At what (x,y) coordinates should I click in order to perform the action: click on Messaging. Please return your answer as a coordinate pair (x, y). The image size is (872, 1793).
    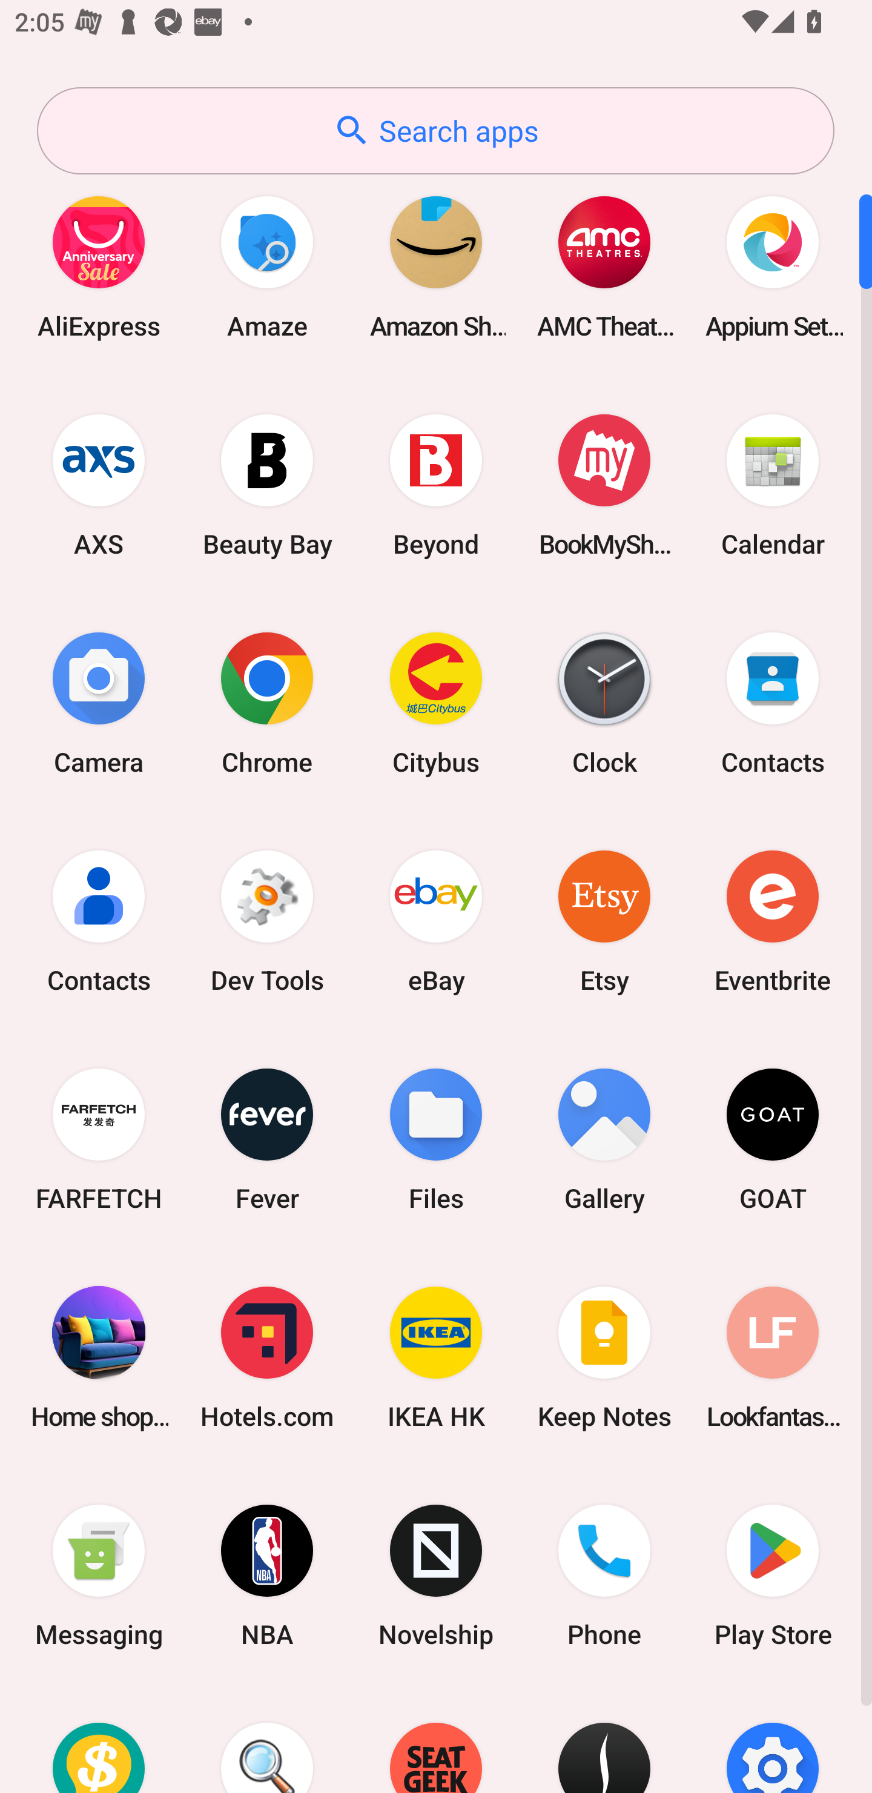
    Looking at the image, I should click on (99, 1576).